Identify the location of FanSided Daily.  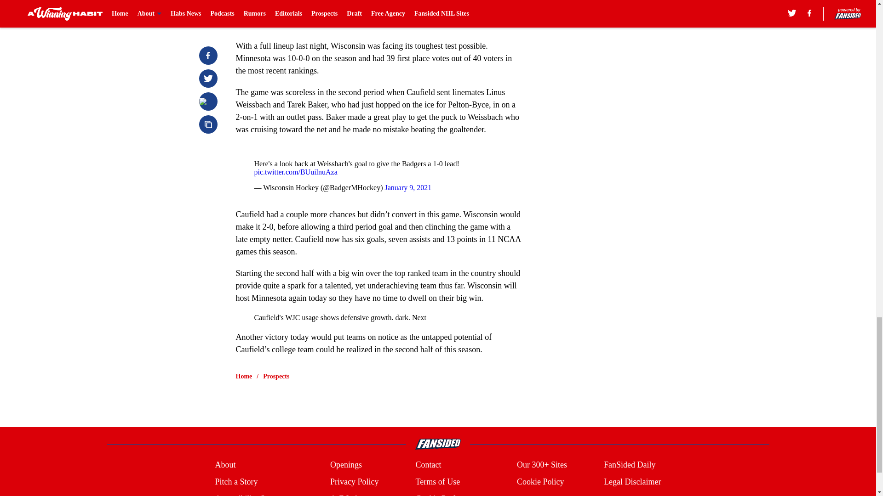
(630, 465).